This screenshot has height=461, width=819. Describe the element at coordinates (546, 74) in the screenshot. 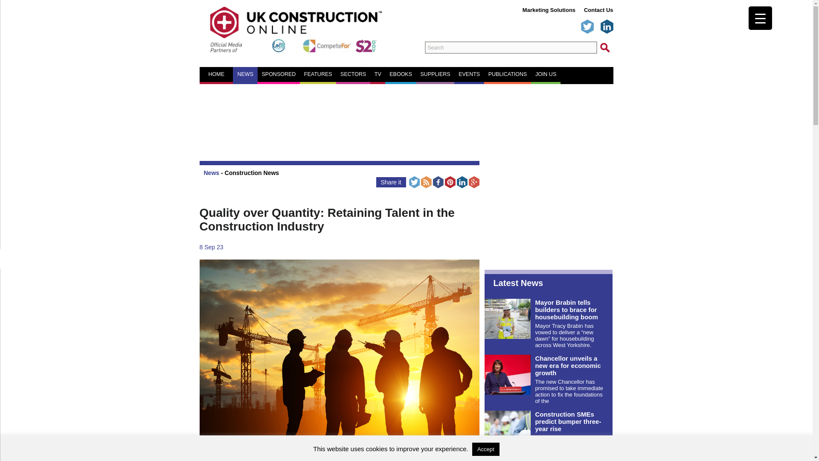

I see `JOIN US` at that location.